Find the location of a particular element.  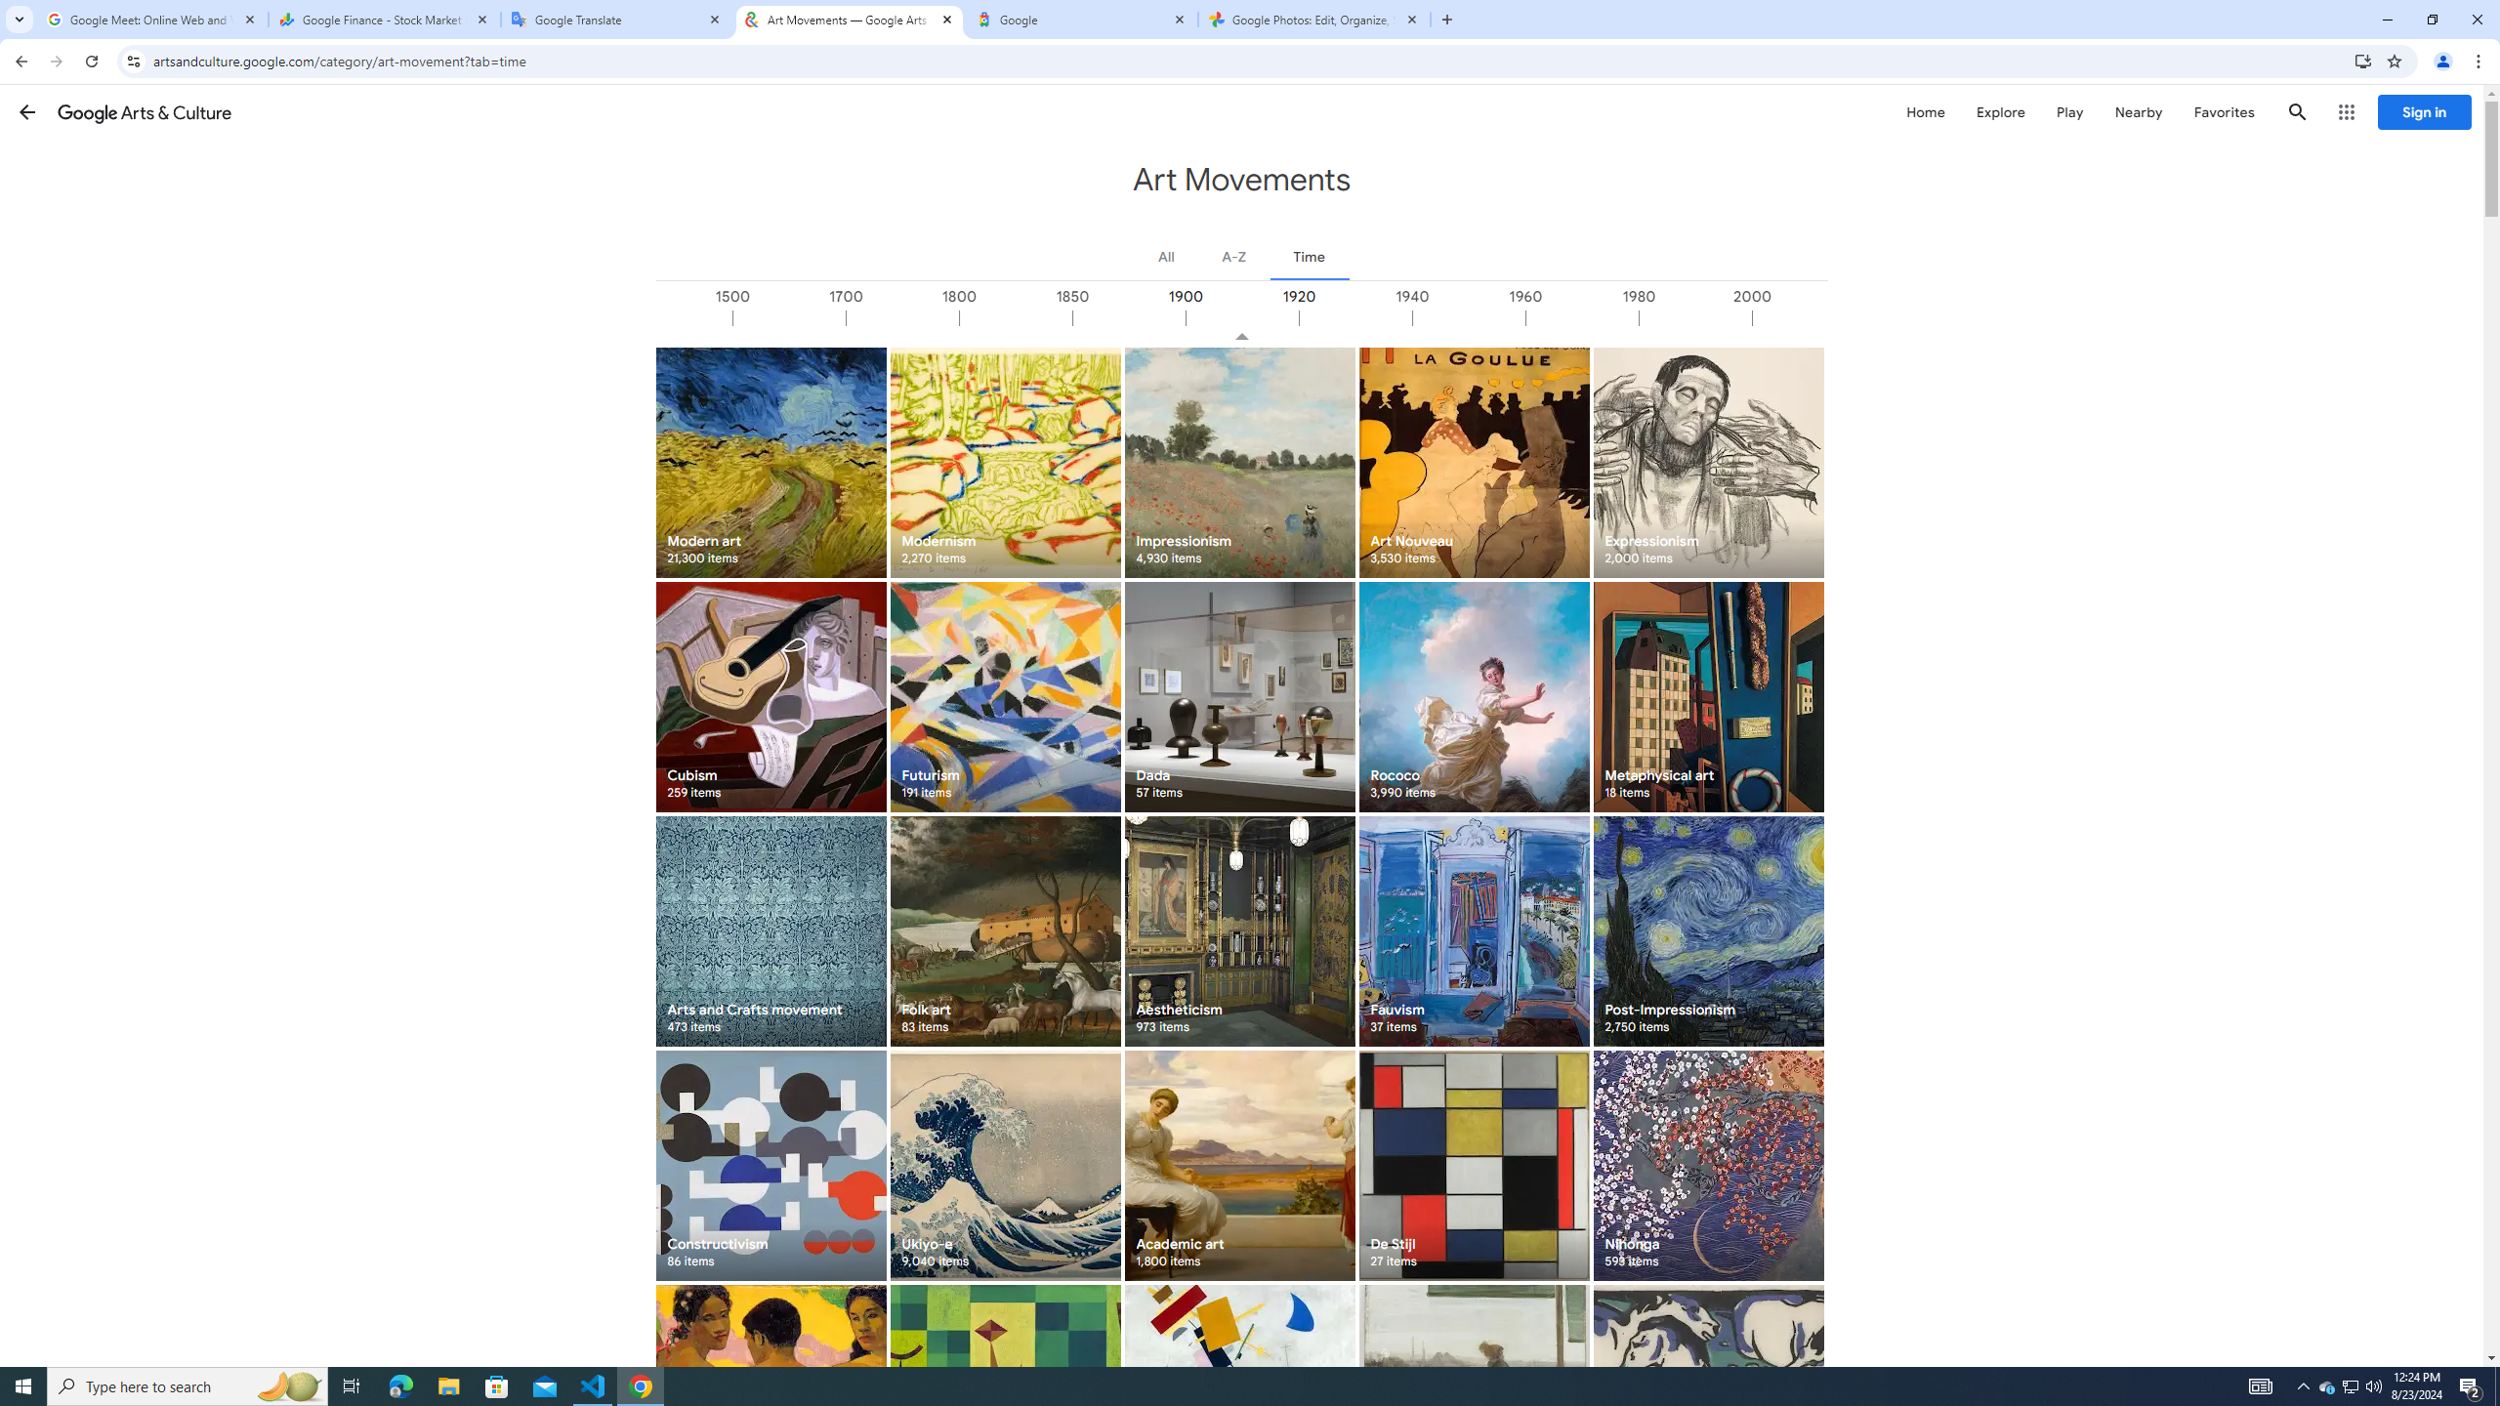

Der Blaue Reiter 358 items is located at coordinates (1708, 1400).